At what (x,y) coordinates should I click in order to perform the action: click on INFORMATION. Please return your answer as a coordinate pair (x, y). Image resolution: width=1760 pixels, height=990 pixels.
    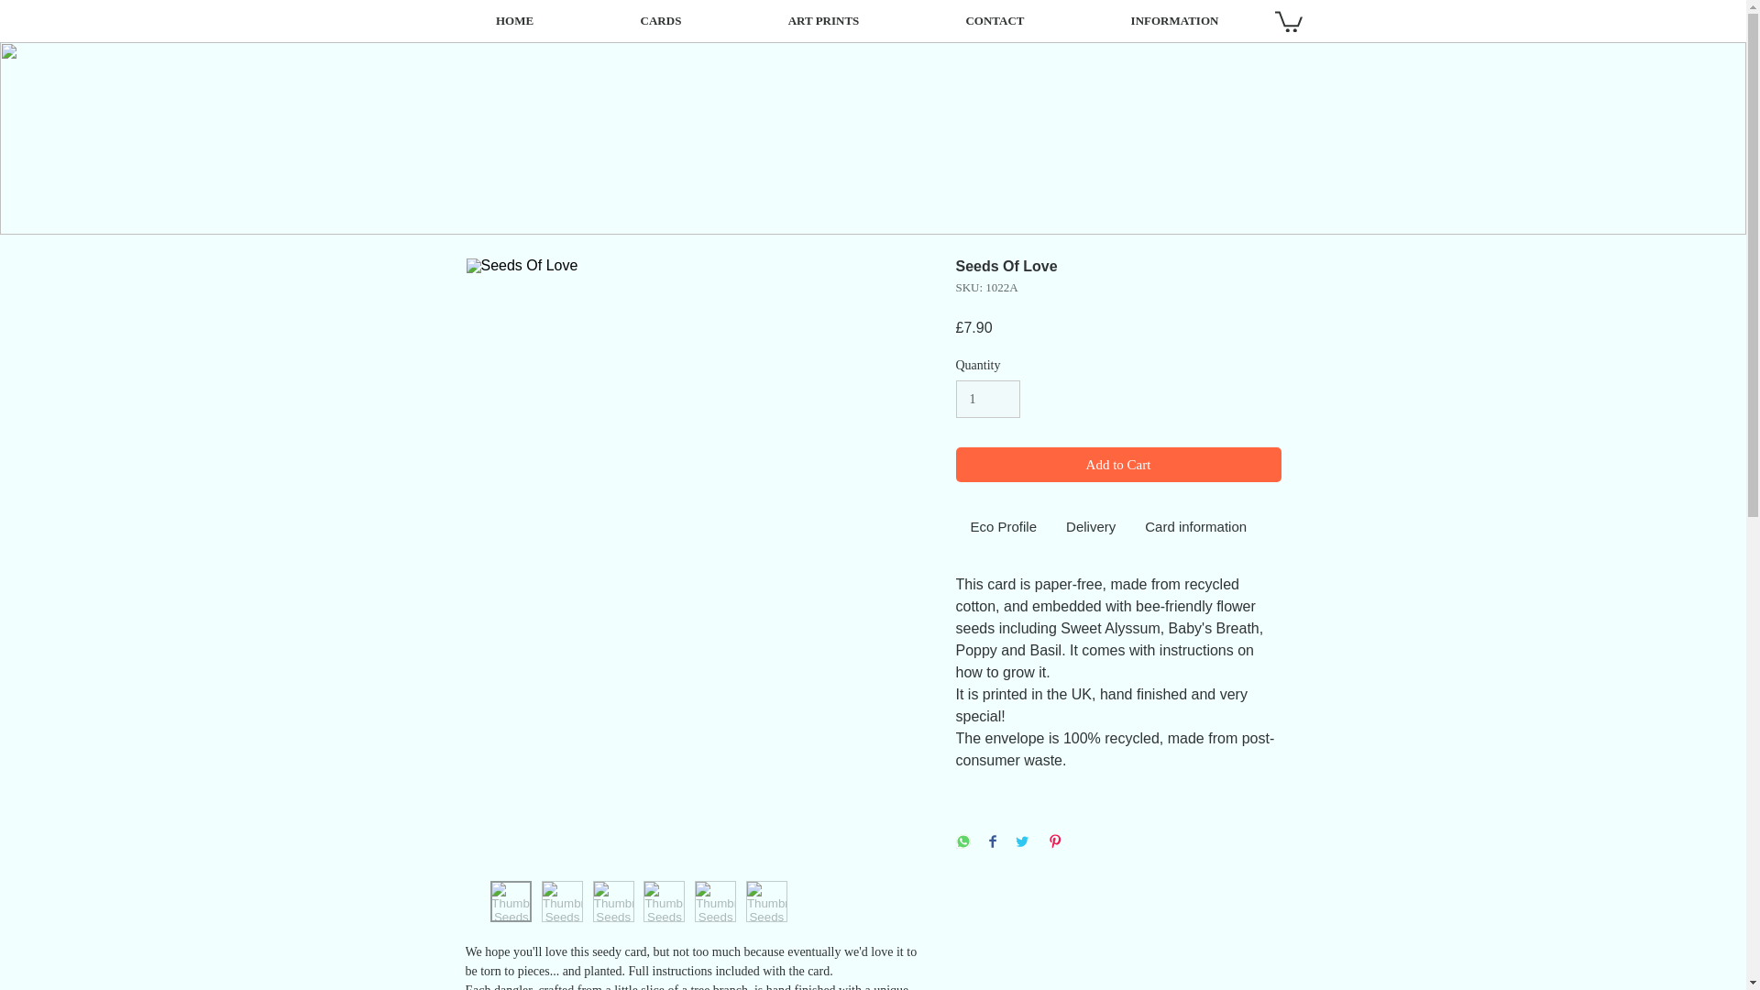
    Looking at the image, I should click on (1175, 20).